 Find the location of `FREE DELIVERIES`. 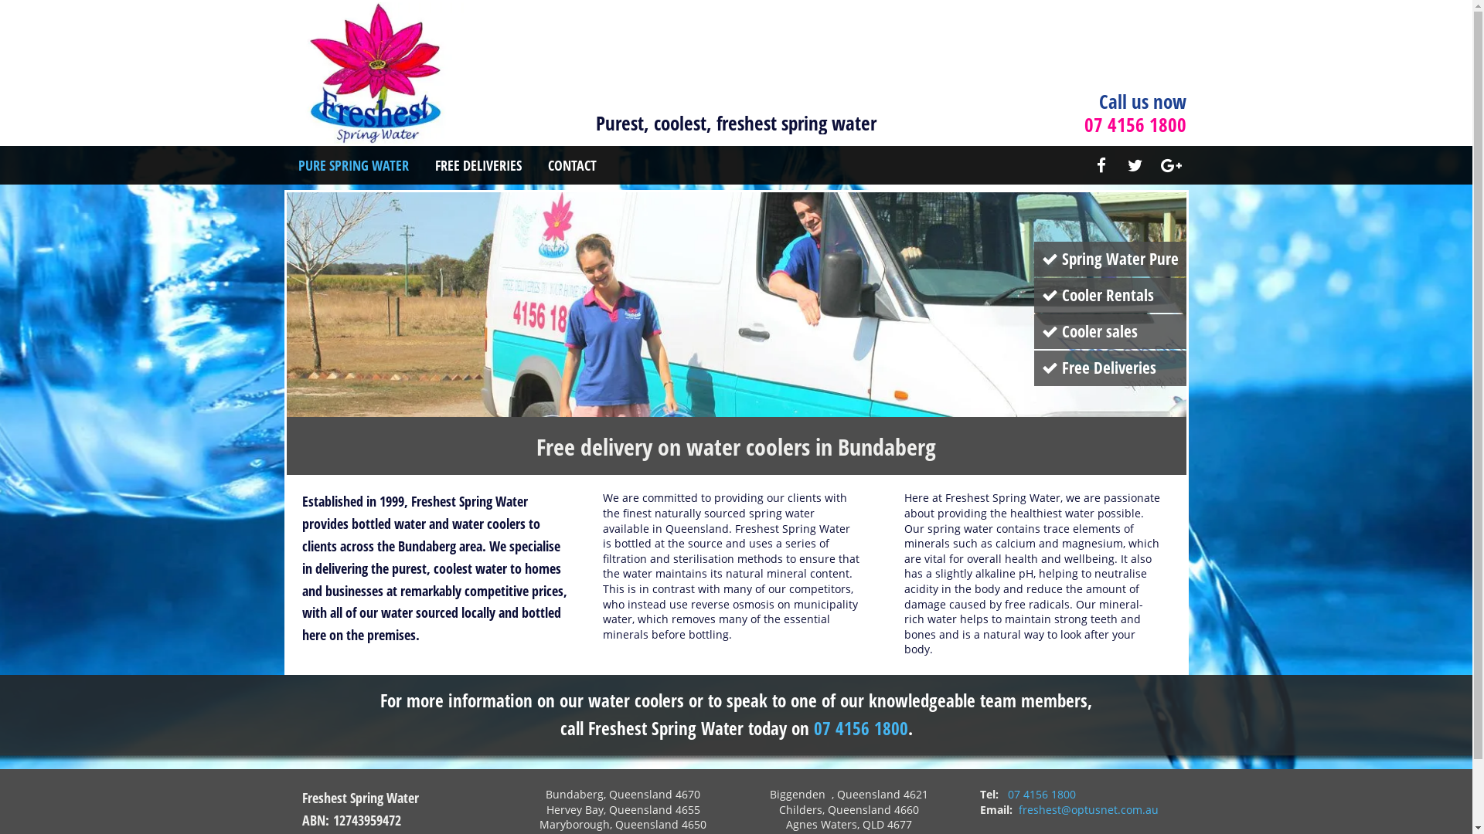

FREE DELIVERIES is located at coordinates (478, 165).